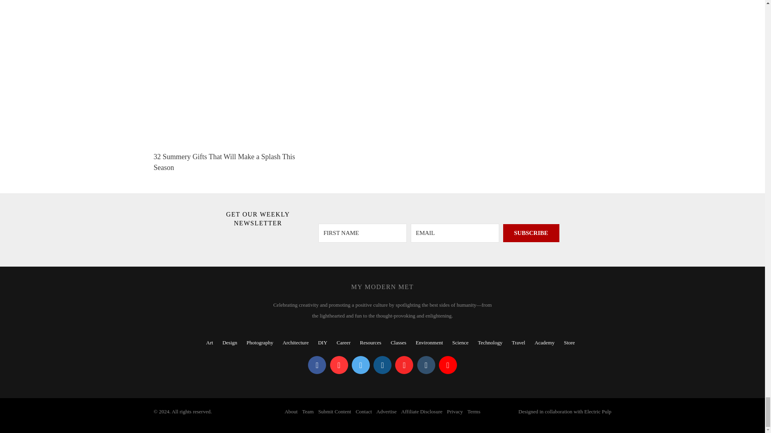  I want to click on My Modern Met on Instagram, so click(382, 365).